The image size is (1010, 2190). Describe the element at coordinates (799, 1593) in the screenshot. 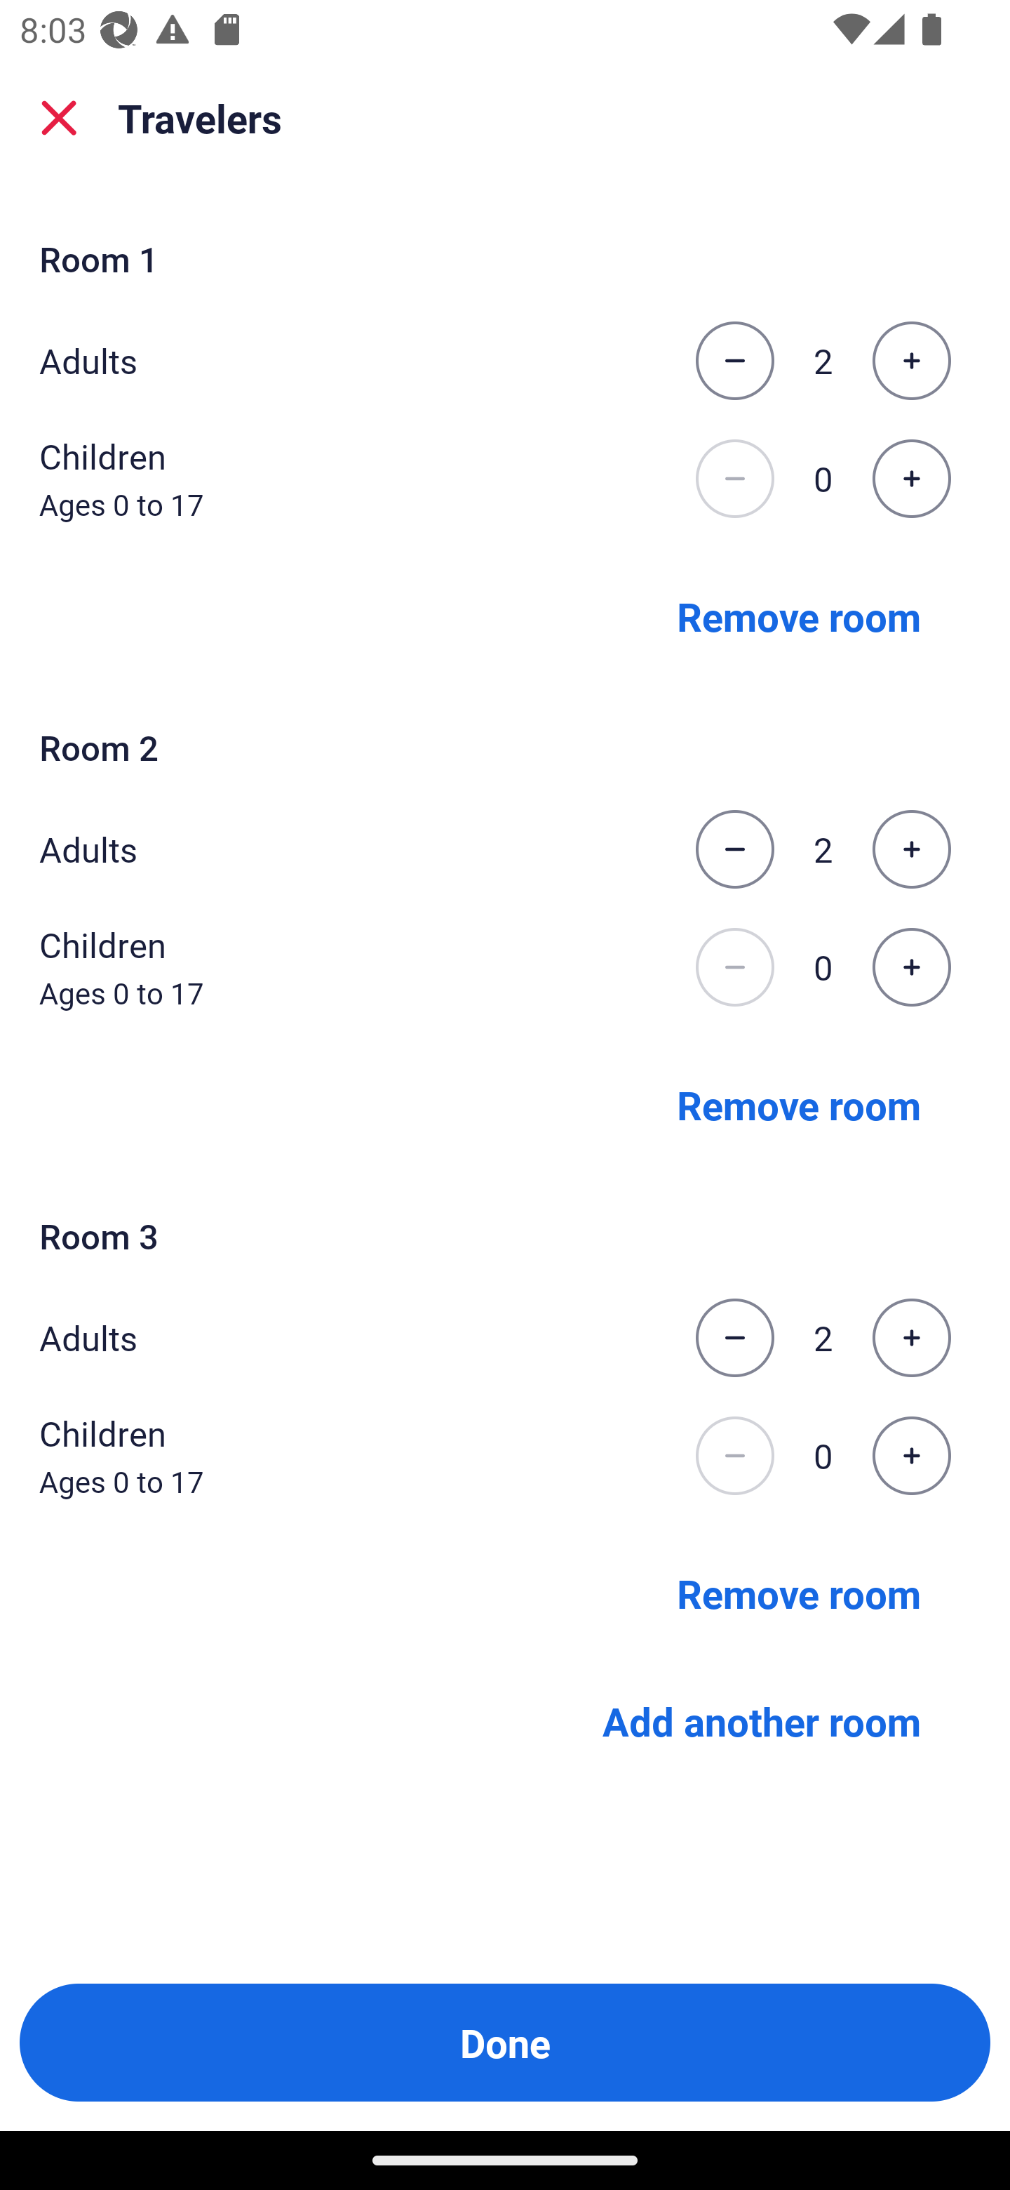

I see `Remove room` at that location.